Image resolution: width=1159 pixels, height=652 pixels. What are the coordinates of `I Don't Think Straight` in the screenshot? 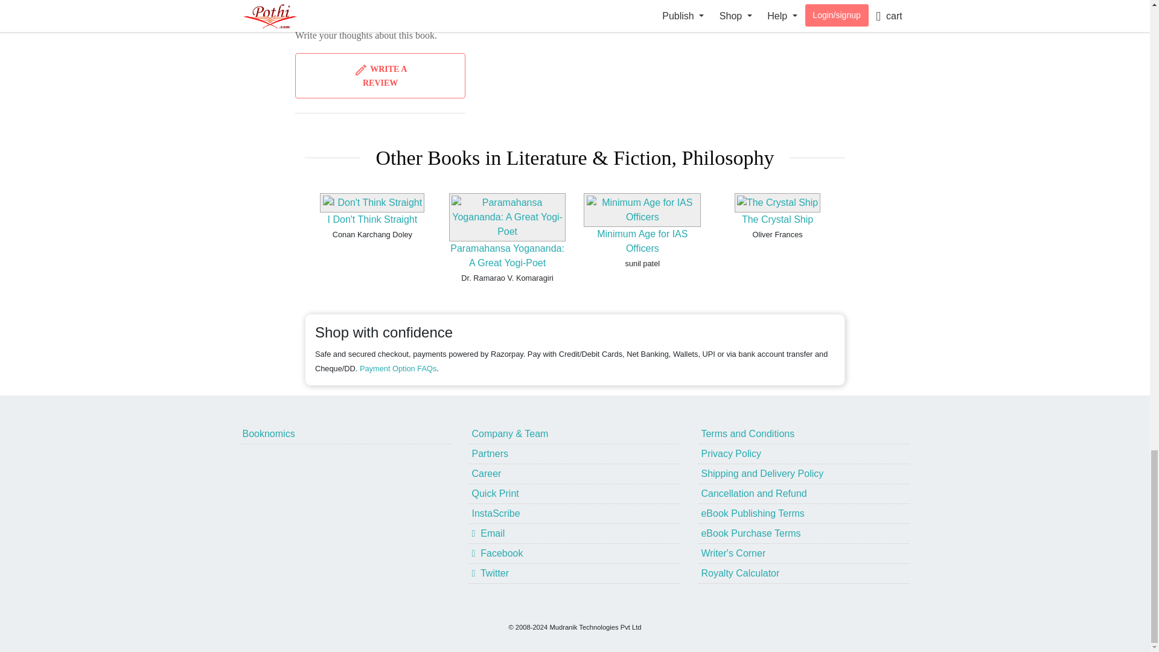 It's located at (372, 219).